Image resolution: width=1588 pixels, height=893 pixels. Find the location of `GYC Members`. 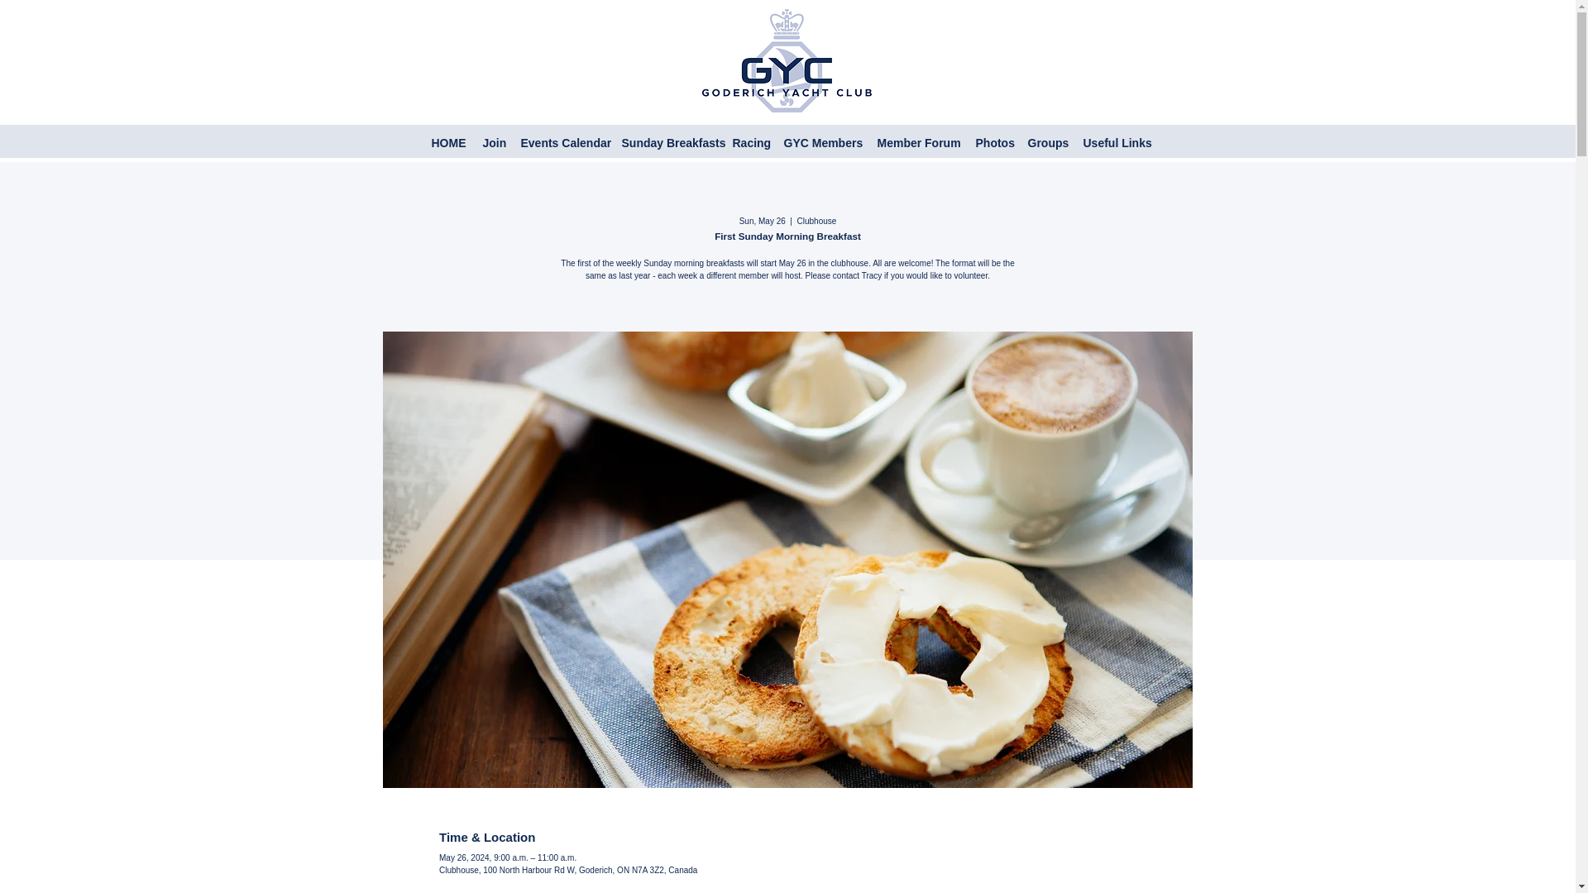

GYC Members is located at coordinates (822, 143).